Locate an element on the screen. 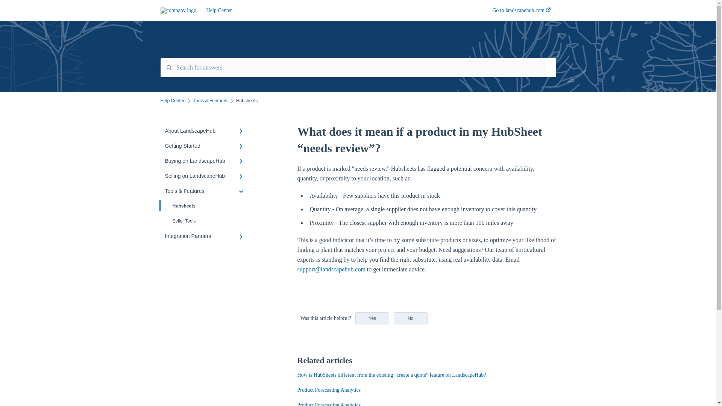  Help Center is located at coordinates (338, 11).